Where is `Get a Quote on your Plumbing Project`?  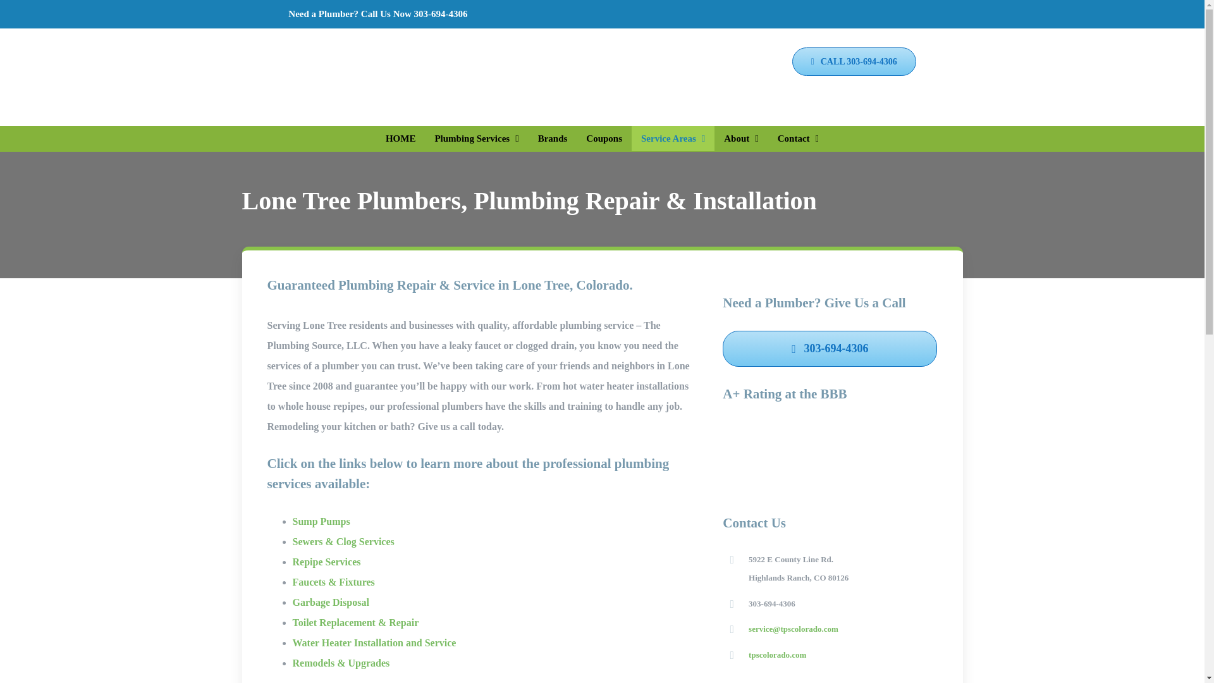 Get a Quote on your Plumbing Project is located at coordinates (797, 98).